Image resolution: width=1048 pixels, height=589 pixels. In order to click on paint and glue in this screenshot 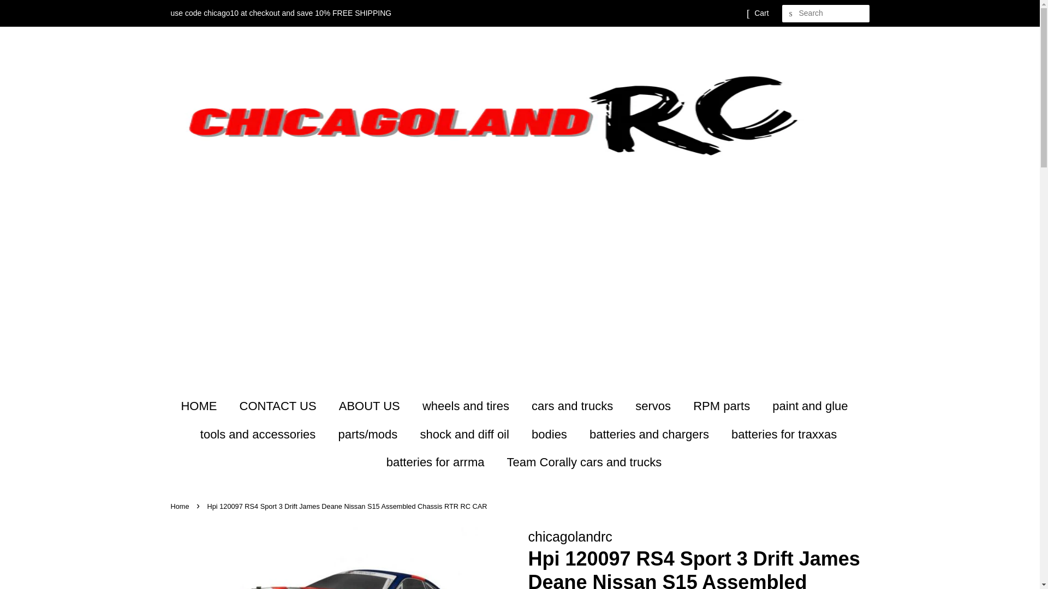, I will do `click(811, 406)`.